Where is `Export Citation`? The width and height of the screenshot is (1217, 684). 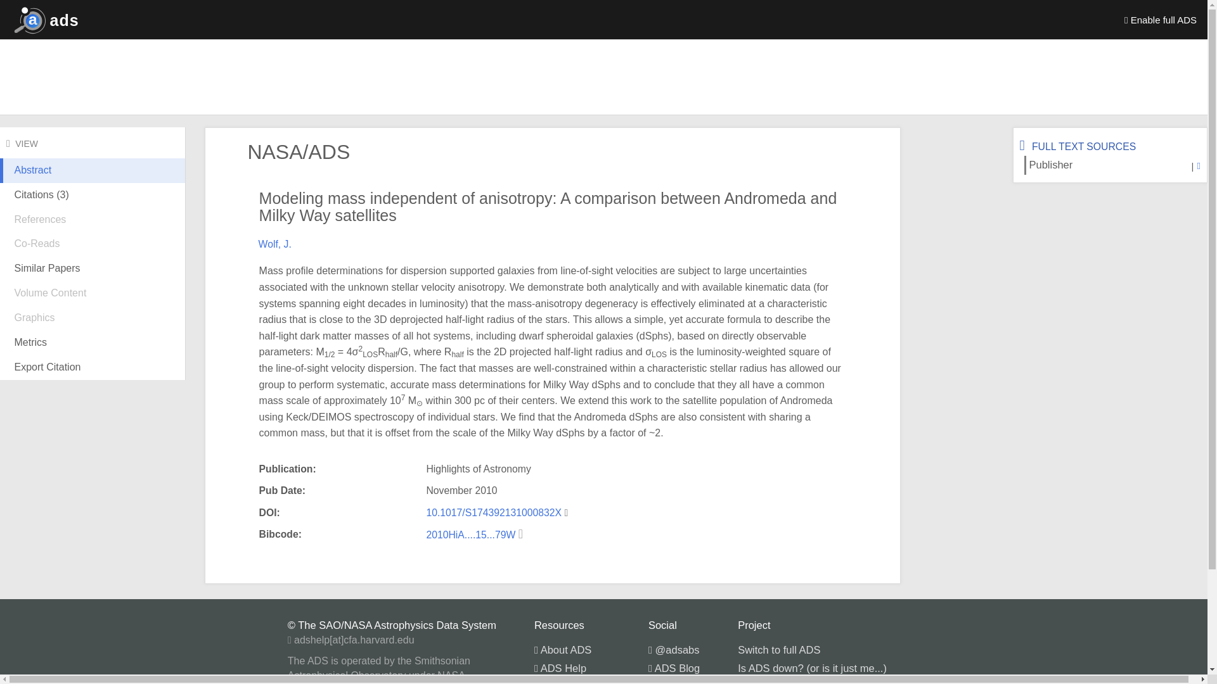
Export Citation is located at coordinates (93, 367).